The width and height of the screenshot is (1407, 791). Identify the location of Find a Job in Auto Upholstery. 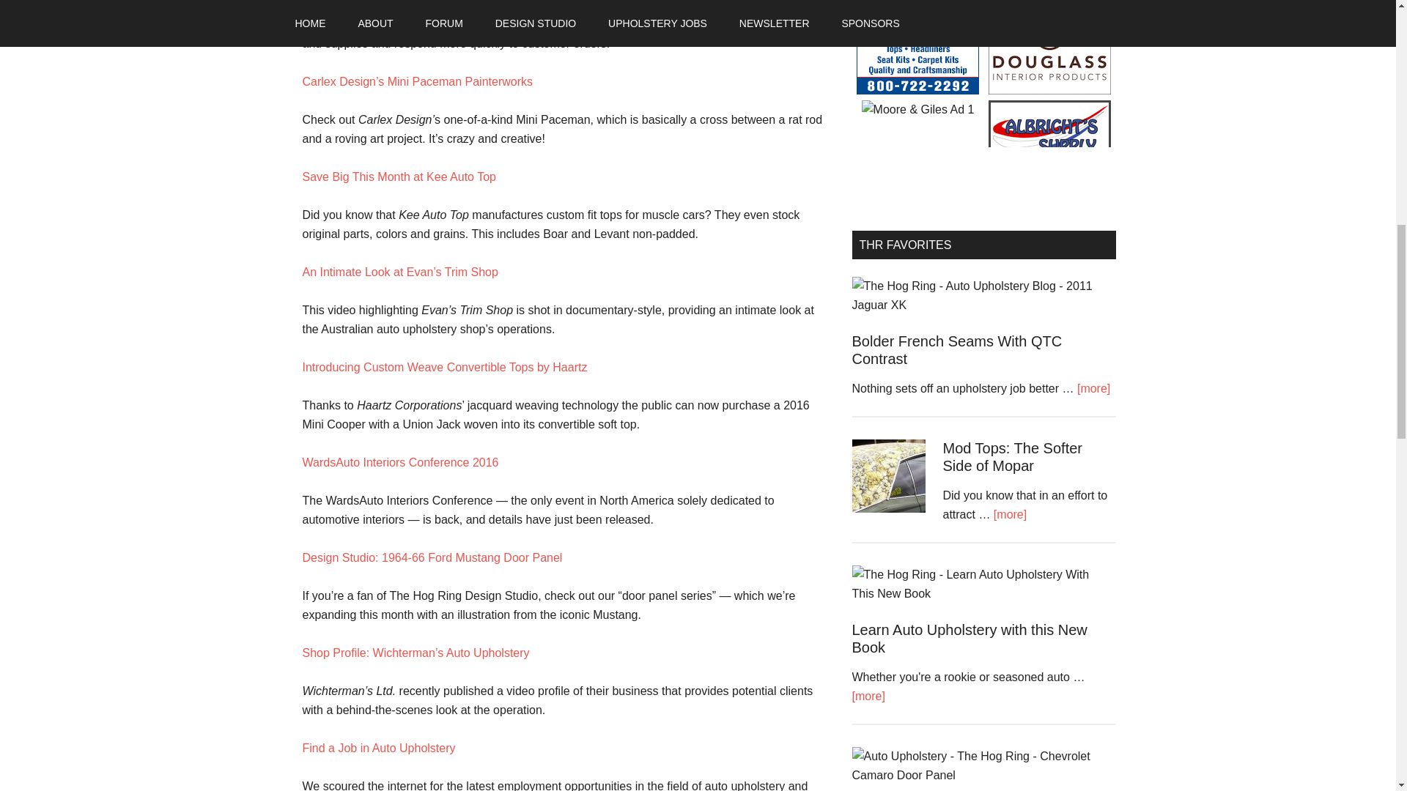
(378, 749).